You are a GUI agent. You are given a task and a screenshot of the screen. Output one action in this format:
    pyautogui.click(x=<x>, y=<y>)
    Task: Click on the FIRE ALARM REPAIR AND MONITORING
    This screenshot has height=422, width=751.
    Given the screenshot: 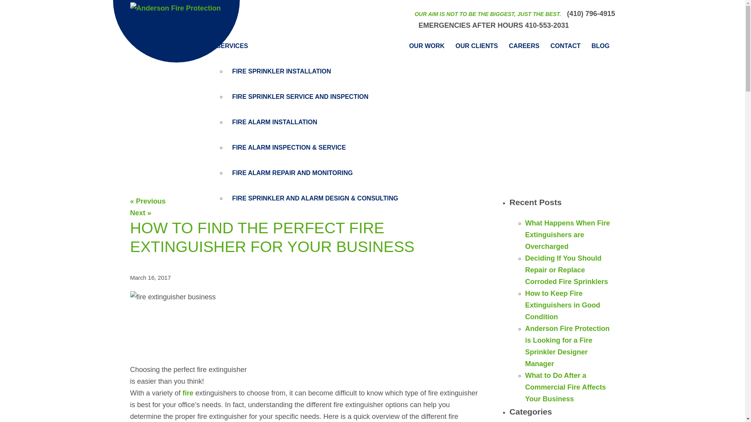 What is the action you would take?
    pyautogui.click(x=315, y=173)
    